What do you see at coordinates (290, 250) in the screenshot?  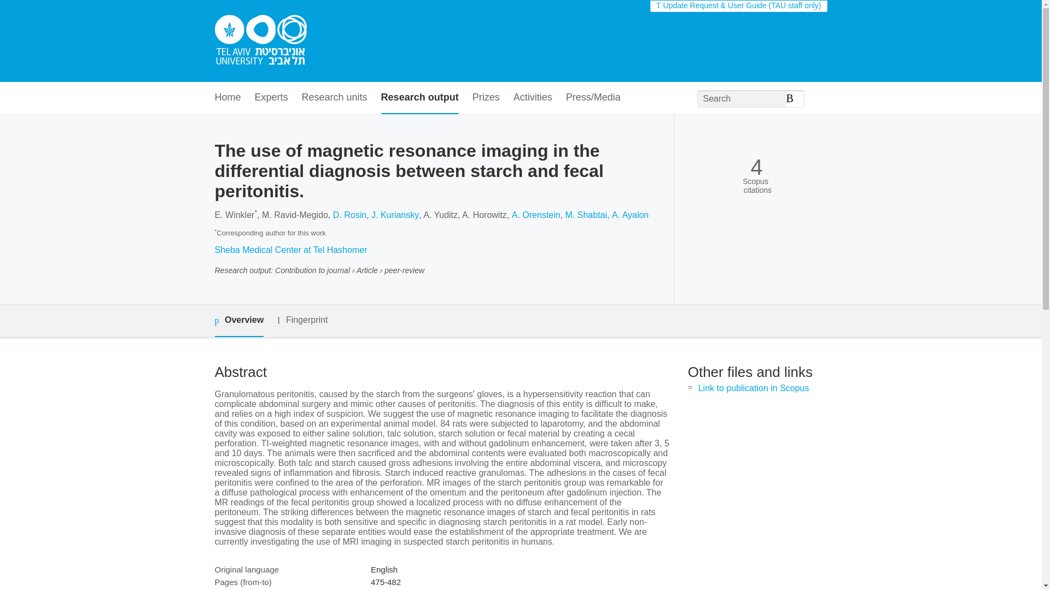 I see `Sheba Medical Center at Tel Hashomer` at bounding box center [290, 250].